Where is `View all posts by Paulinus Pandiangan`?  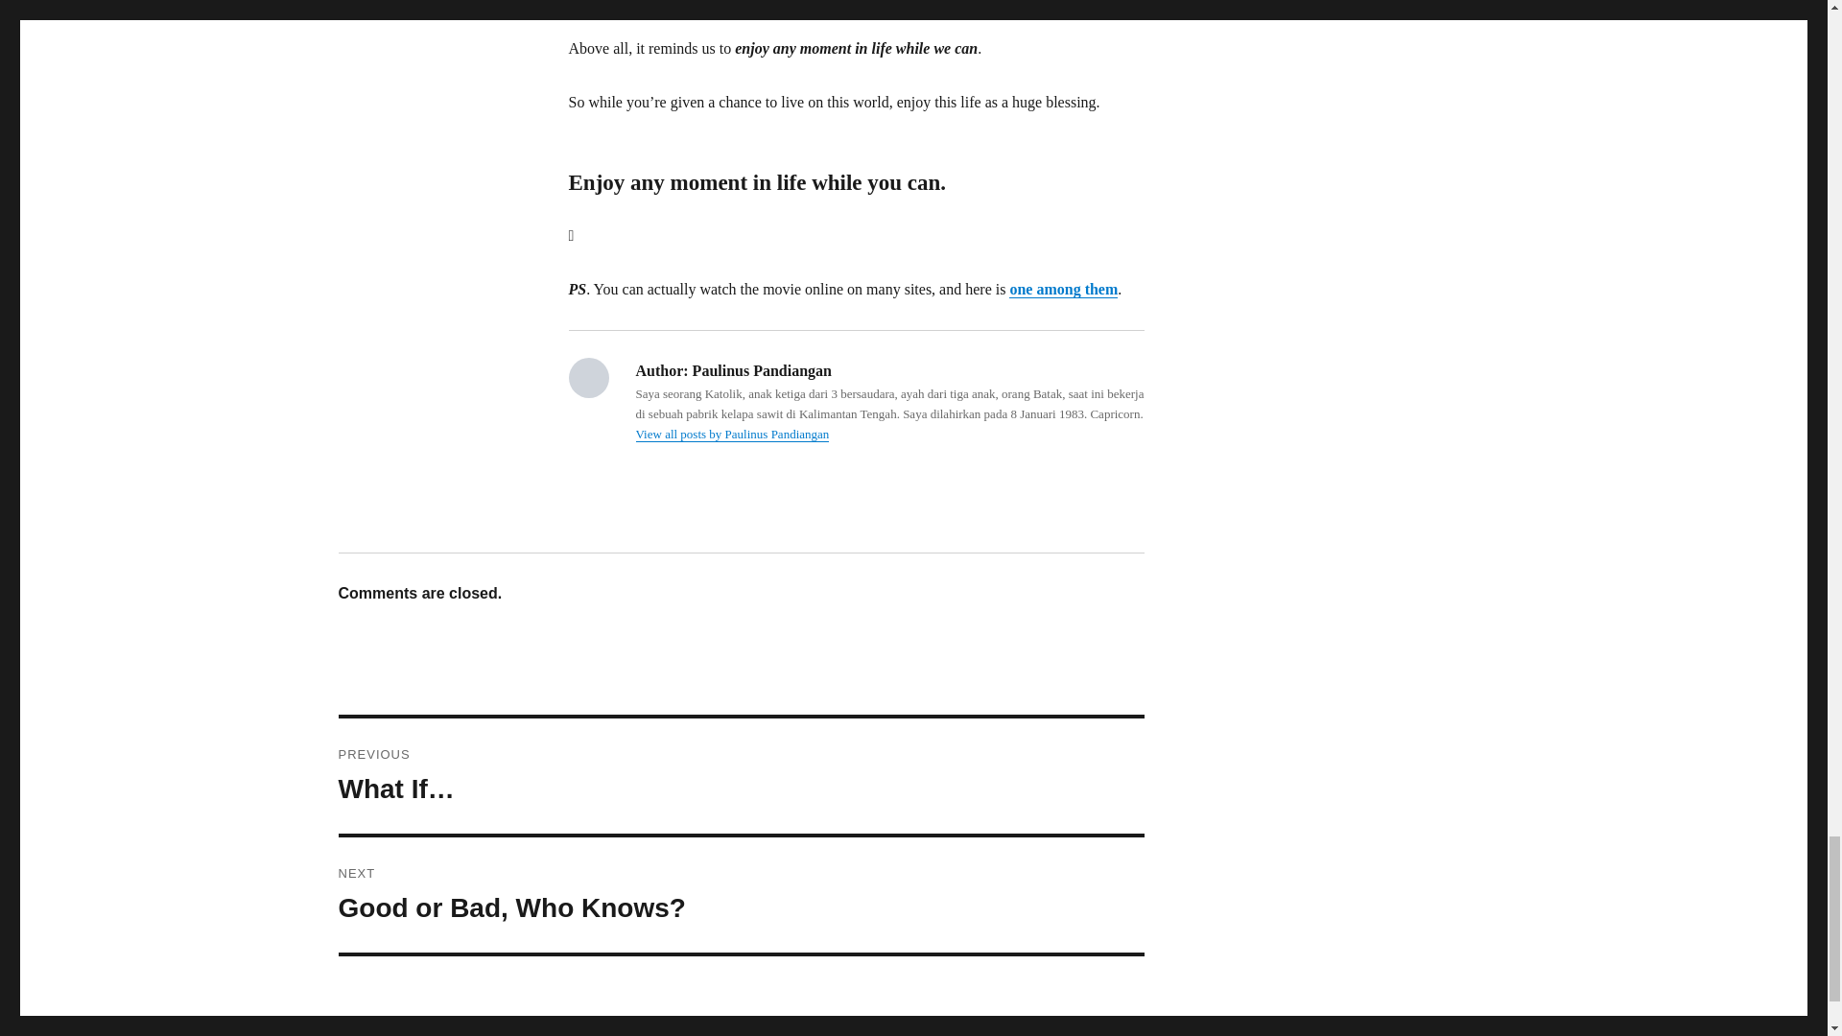
View all posts by Paulinus Pandiangan is located at coordinates (732, 434).